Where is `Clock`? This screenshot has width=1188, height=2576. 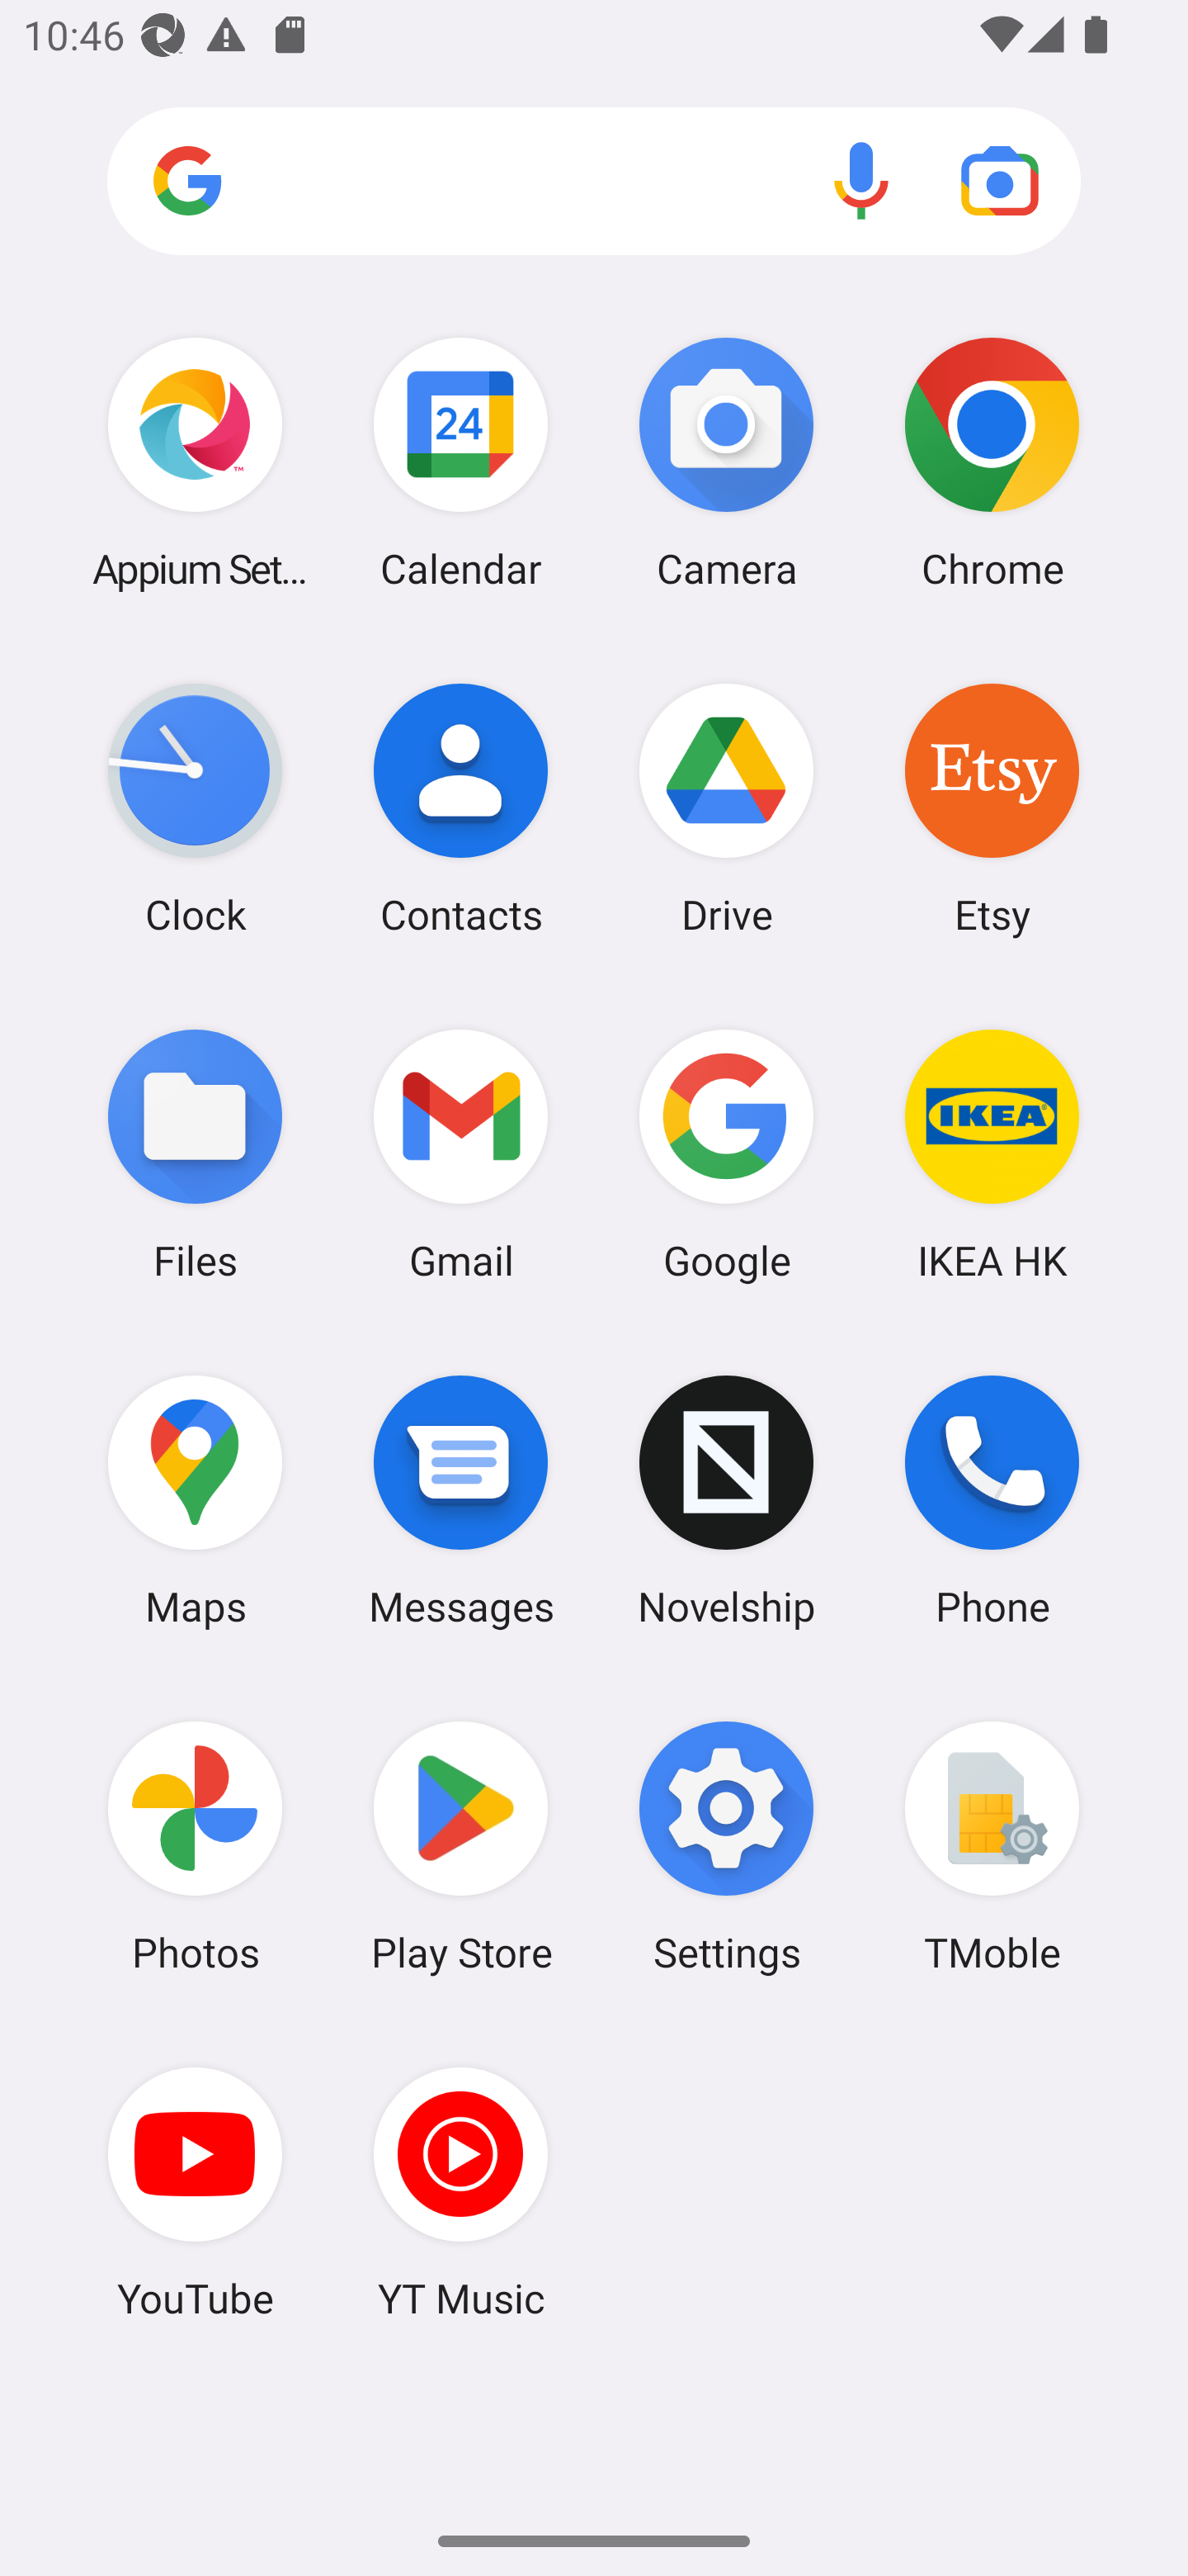
Clock is located at coordinates (195, 808).